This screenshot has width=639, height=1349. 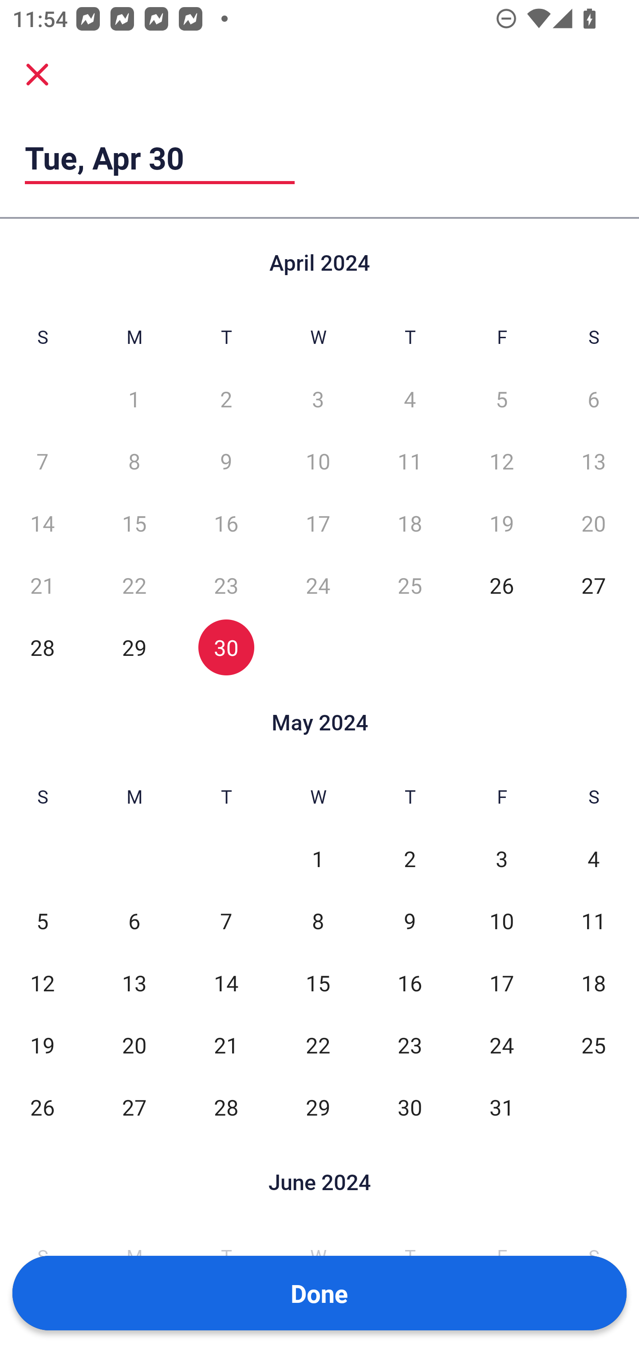 What do you see at coordinates (160, 157) in the screenshot?
I see `Tue, Apr 30` at bounding box center [160, 157].